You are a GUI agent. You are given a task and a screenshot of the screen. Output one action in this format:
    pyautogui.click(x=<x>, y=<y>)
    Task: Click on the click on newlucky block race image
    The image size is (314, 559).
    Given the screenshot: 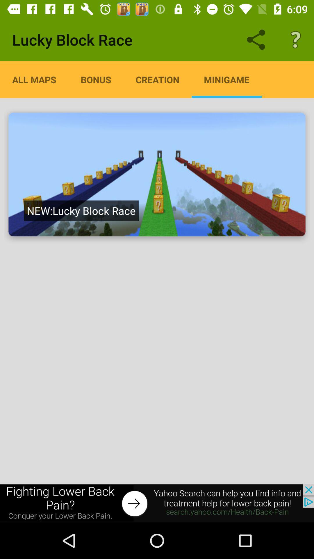 What is the action you would take?
    pyautogui.click(x=157, y=175)
    